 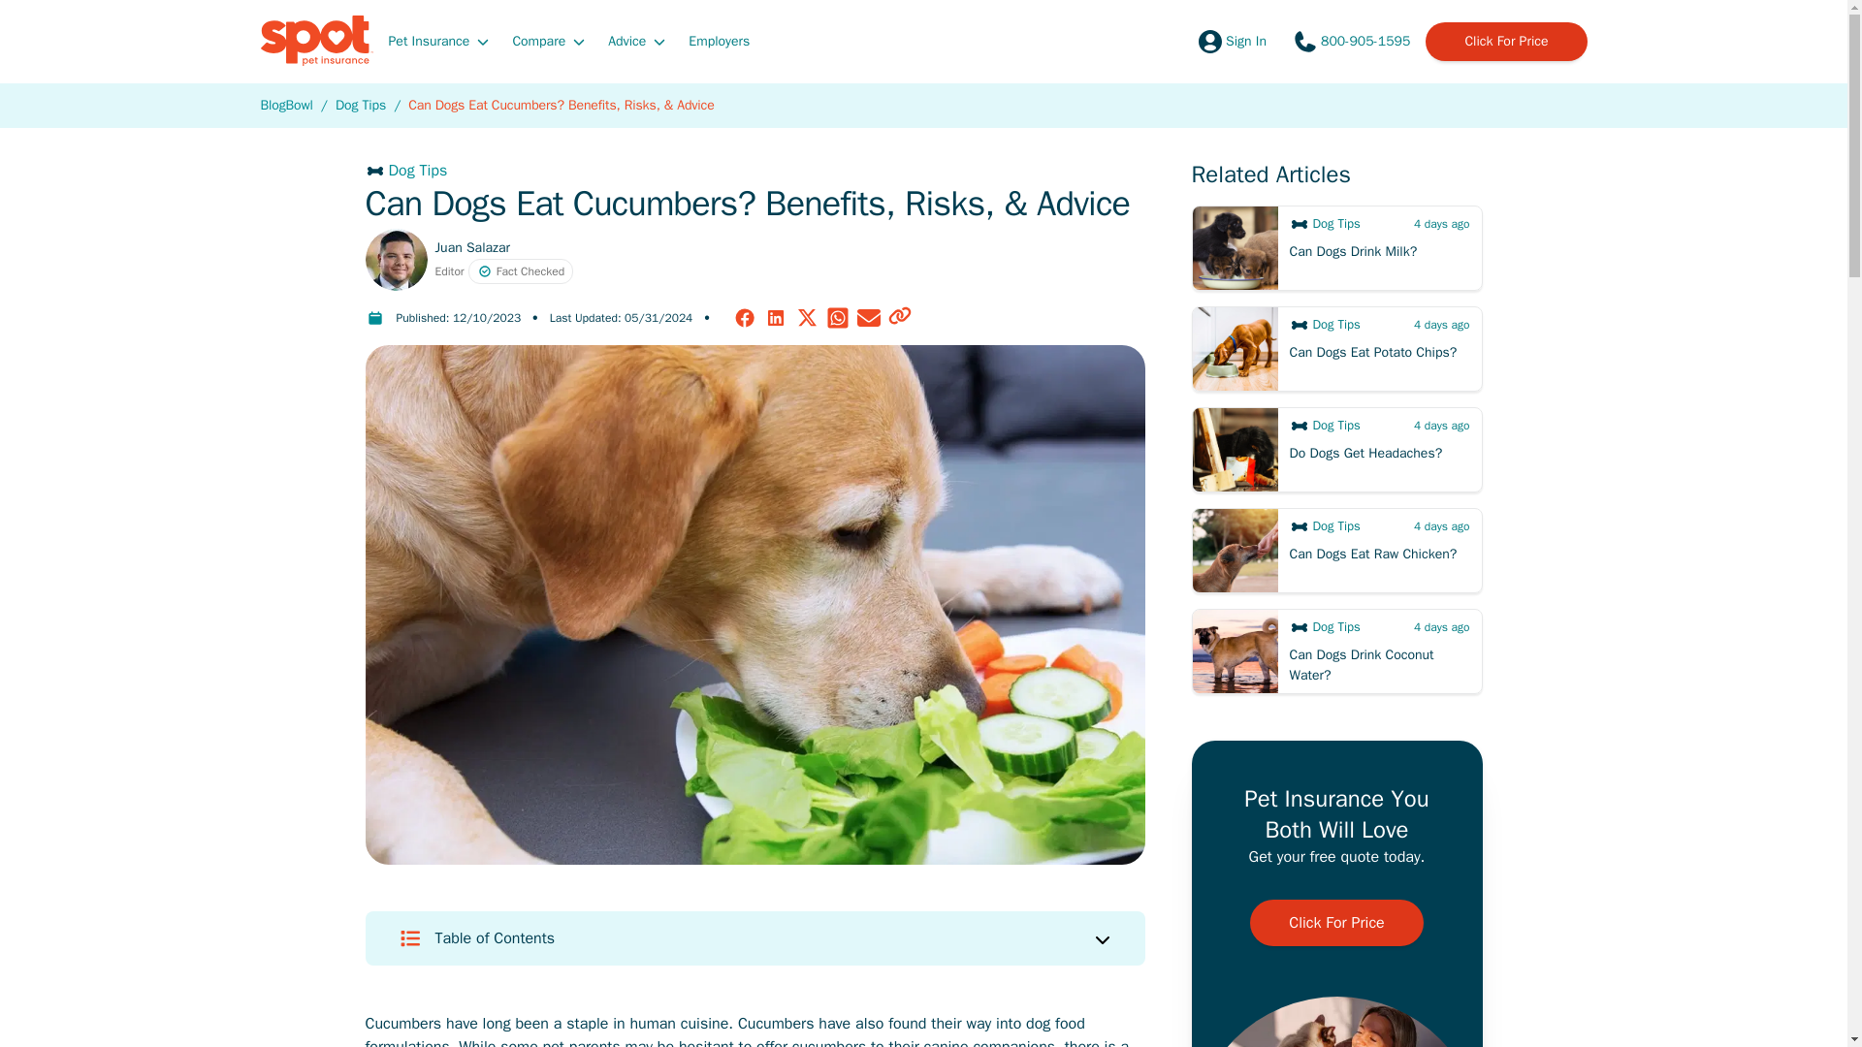 I want to click on Sign in to the Member Center, so click(x=1230, y=41).